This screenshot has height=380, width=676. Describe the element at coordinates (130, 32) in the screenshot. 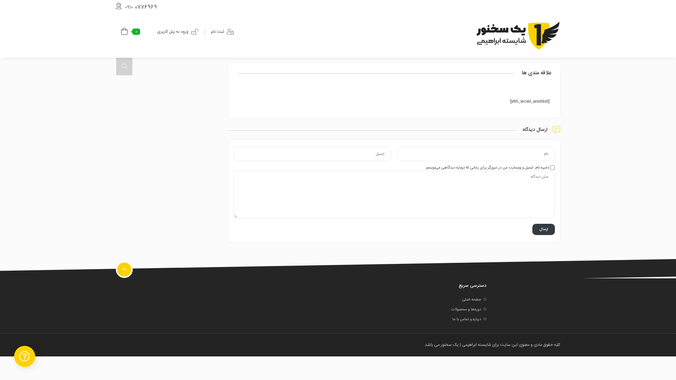

I see `0` at that location.